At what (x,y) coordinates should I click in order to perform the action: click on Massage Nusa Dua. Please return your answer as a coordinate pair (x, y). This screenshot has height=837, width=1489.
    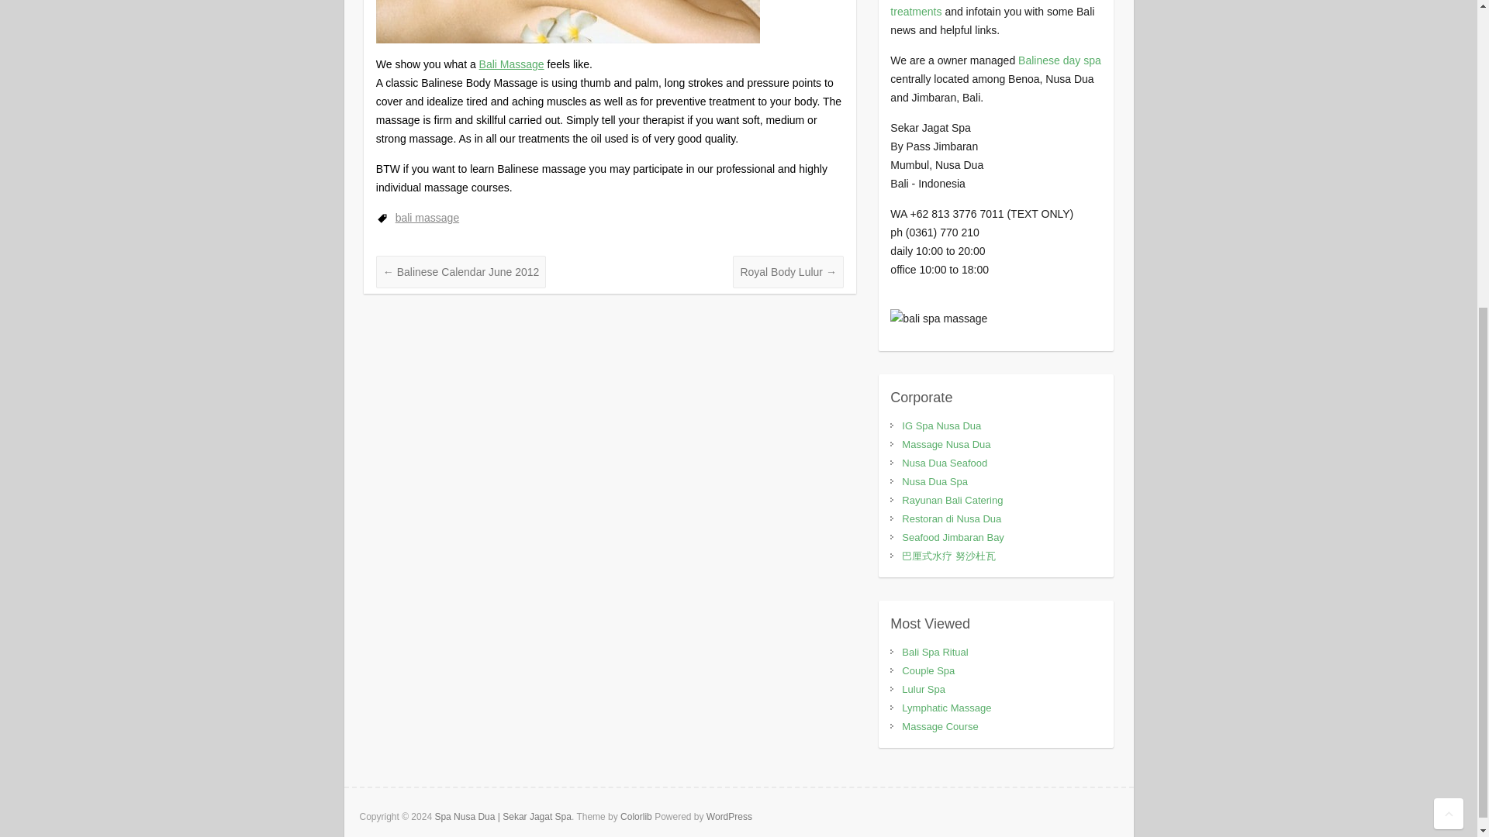
    Looking at the image, I should click on (946, 444).